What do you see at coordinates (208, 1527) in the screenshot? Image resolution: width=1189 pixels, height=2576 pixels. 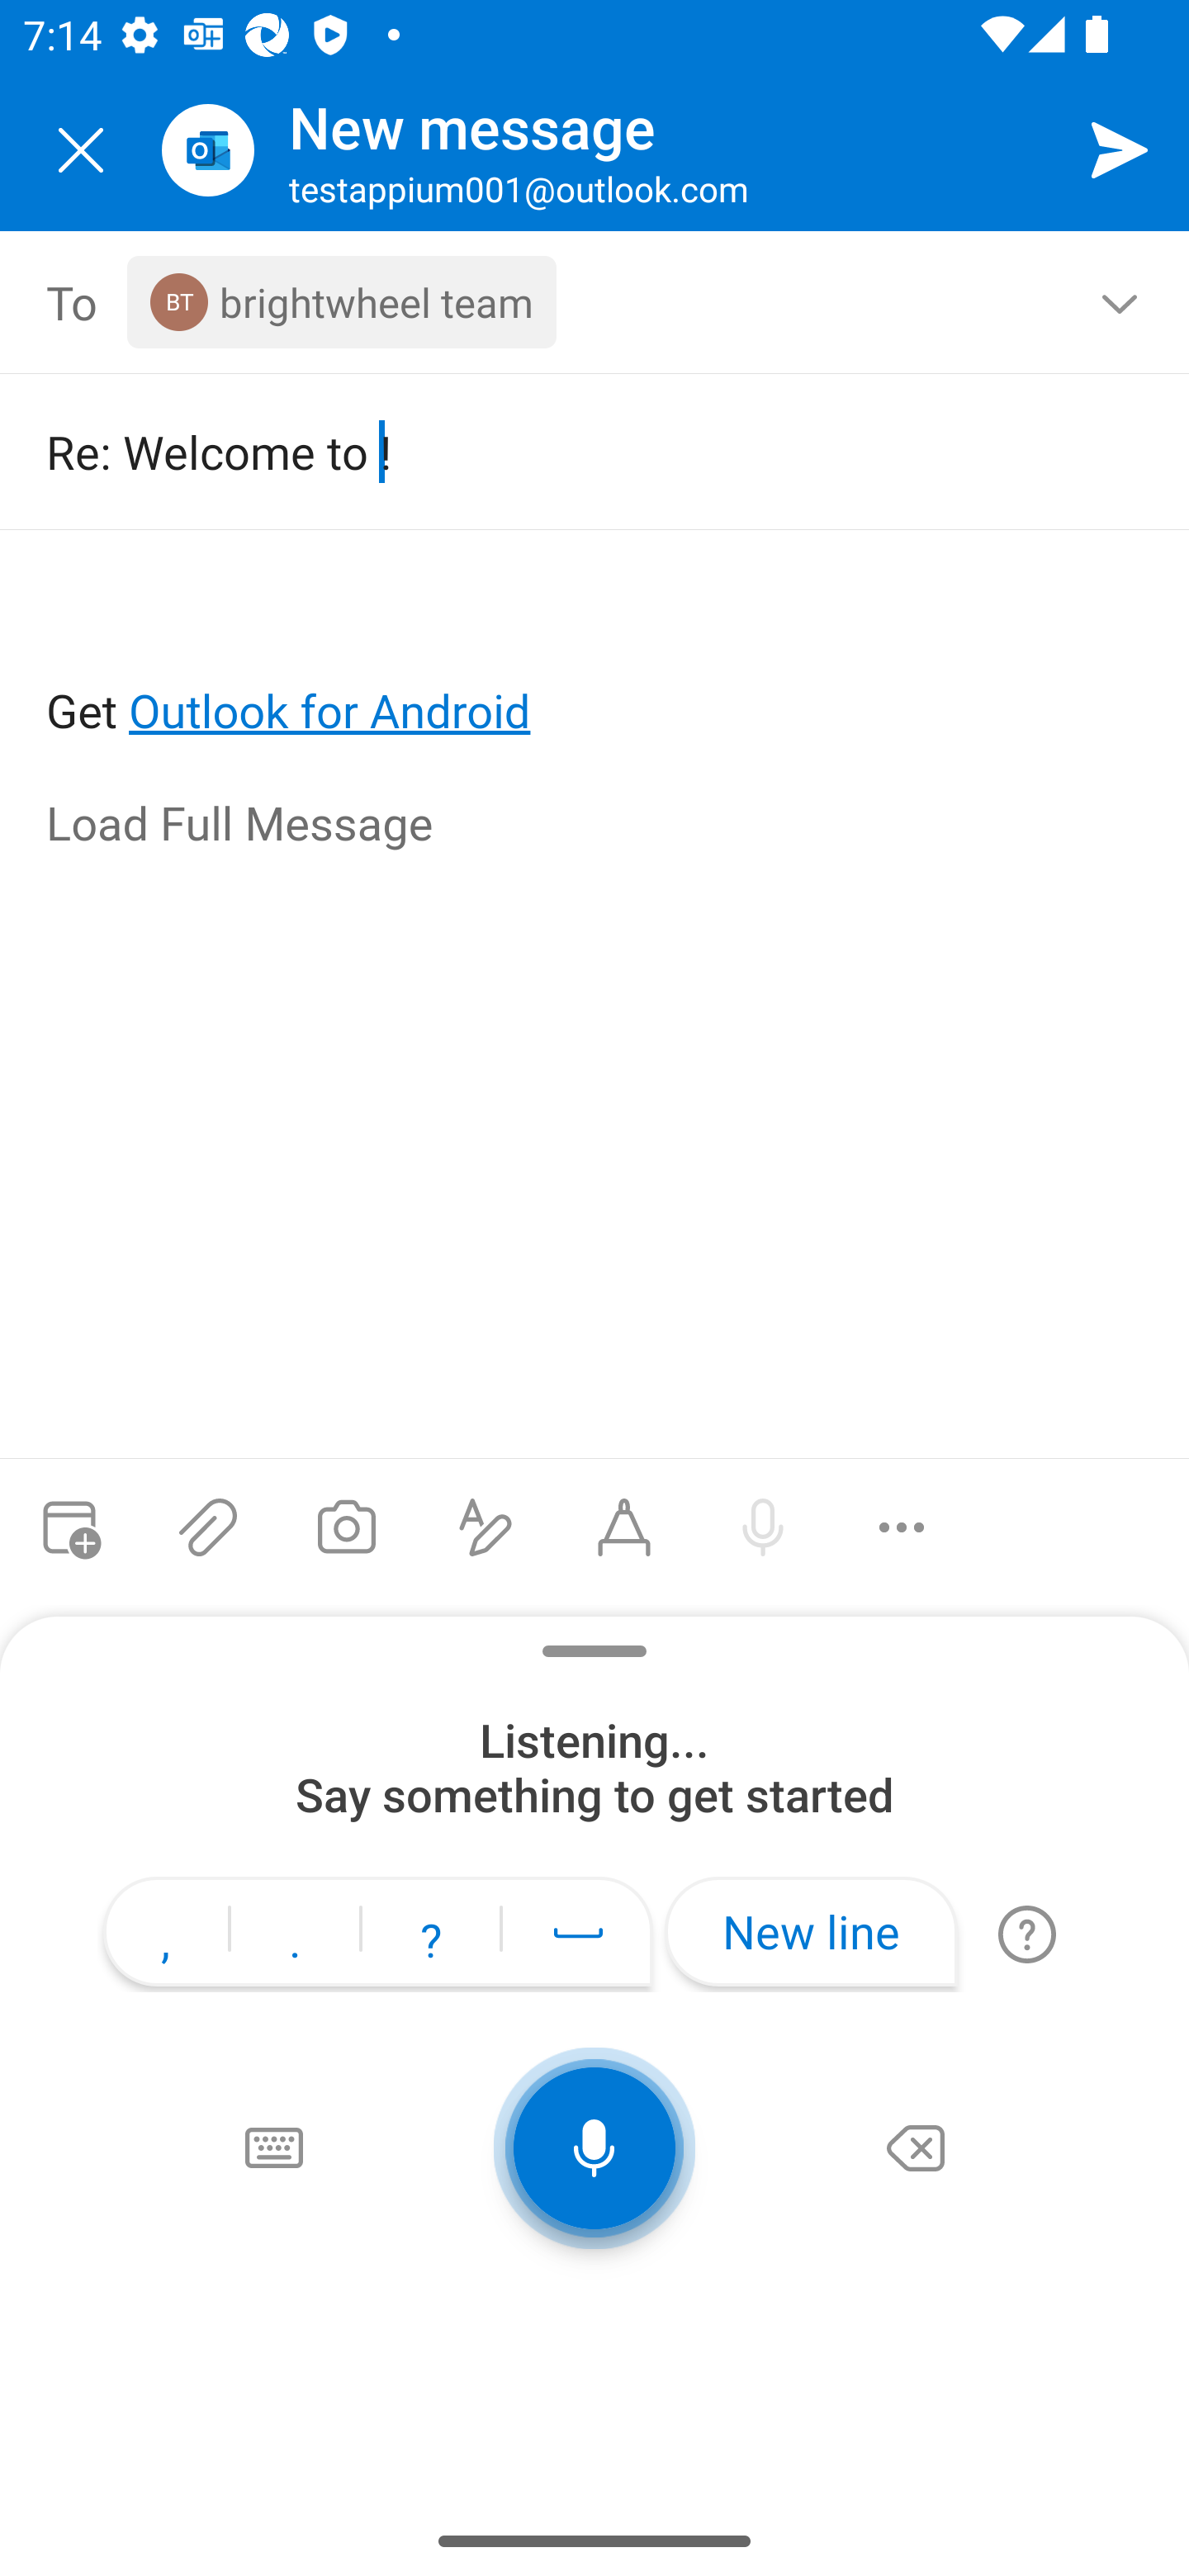 I see `Attach files` at bounding box center [208, 1527].